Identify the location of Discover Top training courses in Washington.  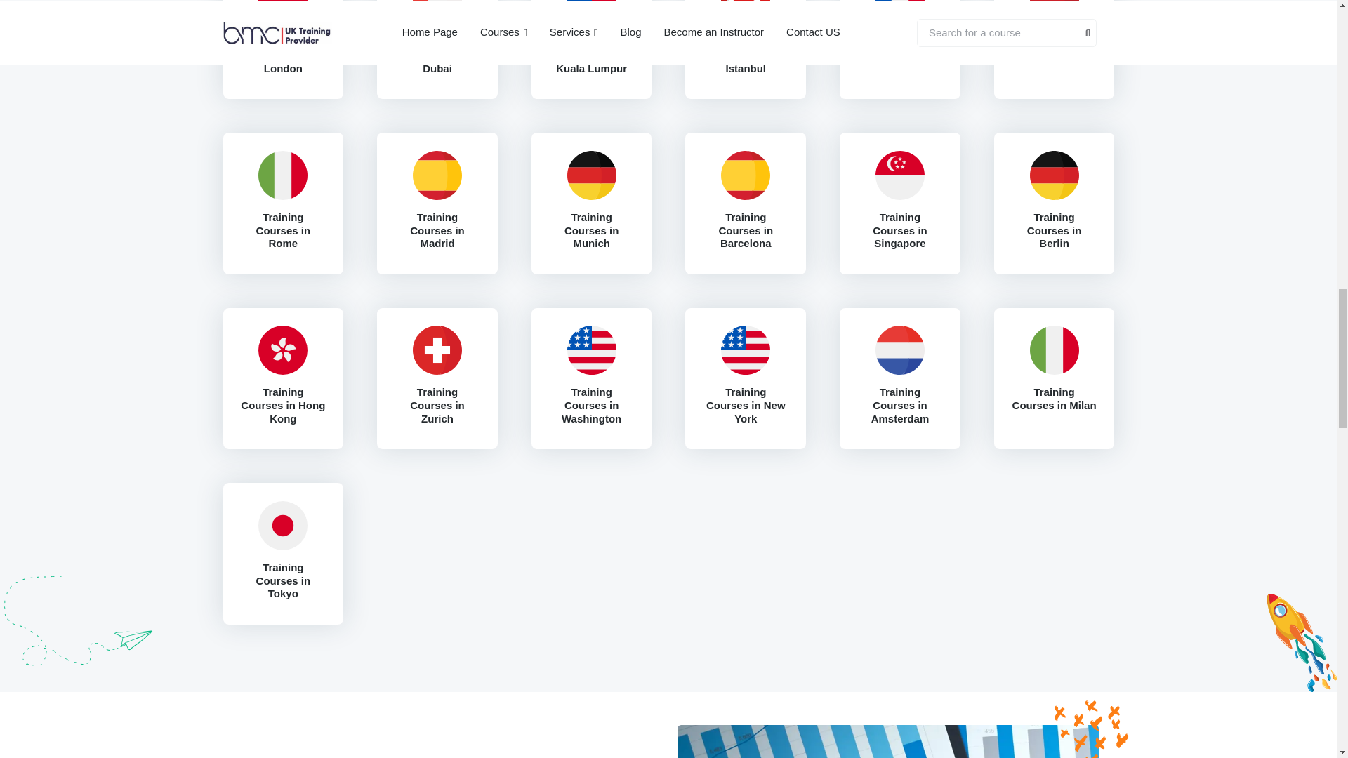
(591, 350).